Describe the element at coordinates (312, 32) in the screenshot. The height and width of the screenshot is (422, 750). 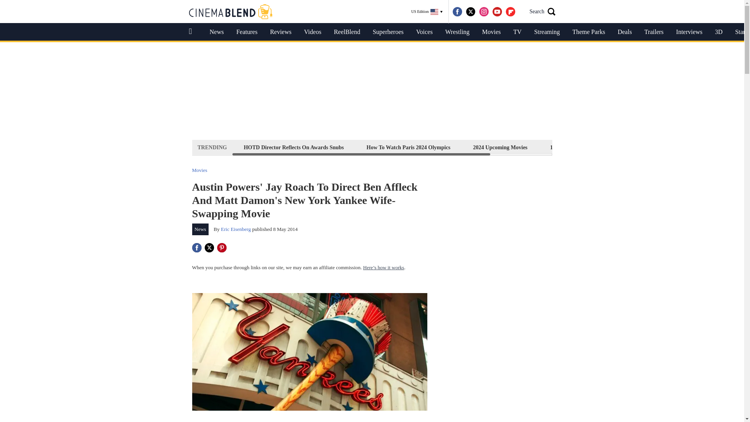
I see `Videos` at that location.